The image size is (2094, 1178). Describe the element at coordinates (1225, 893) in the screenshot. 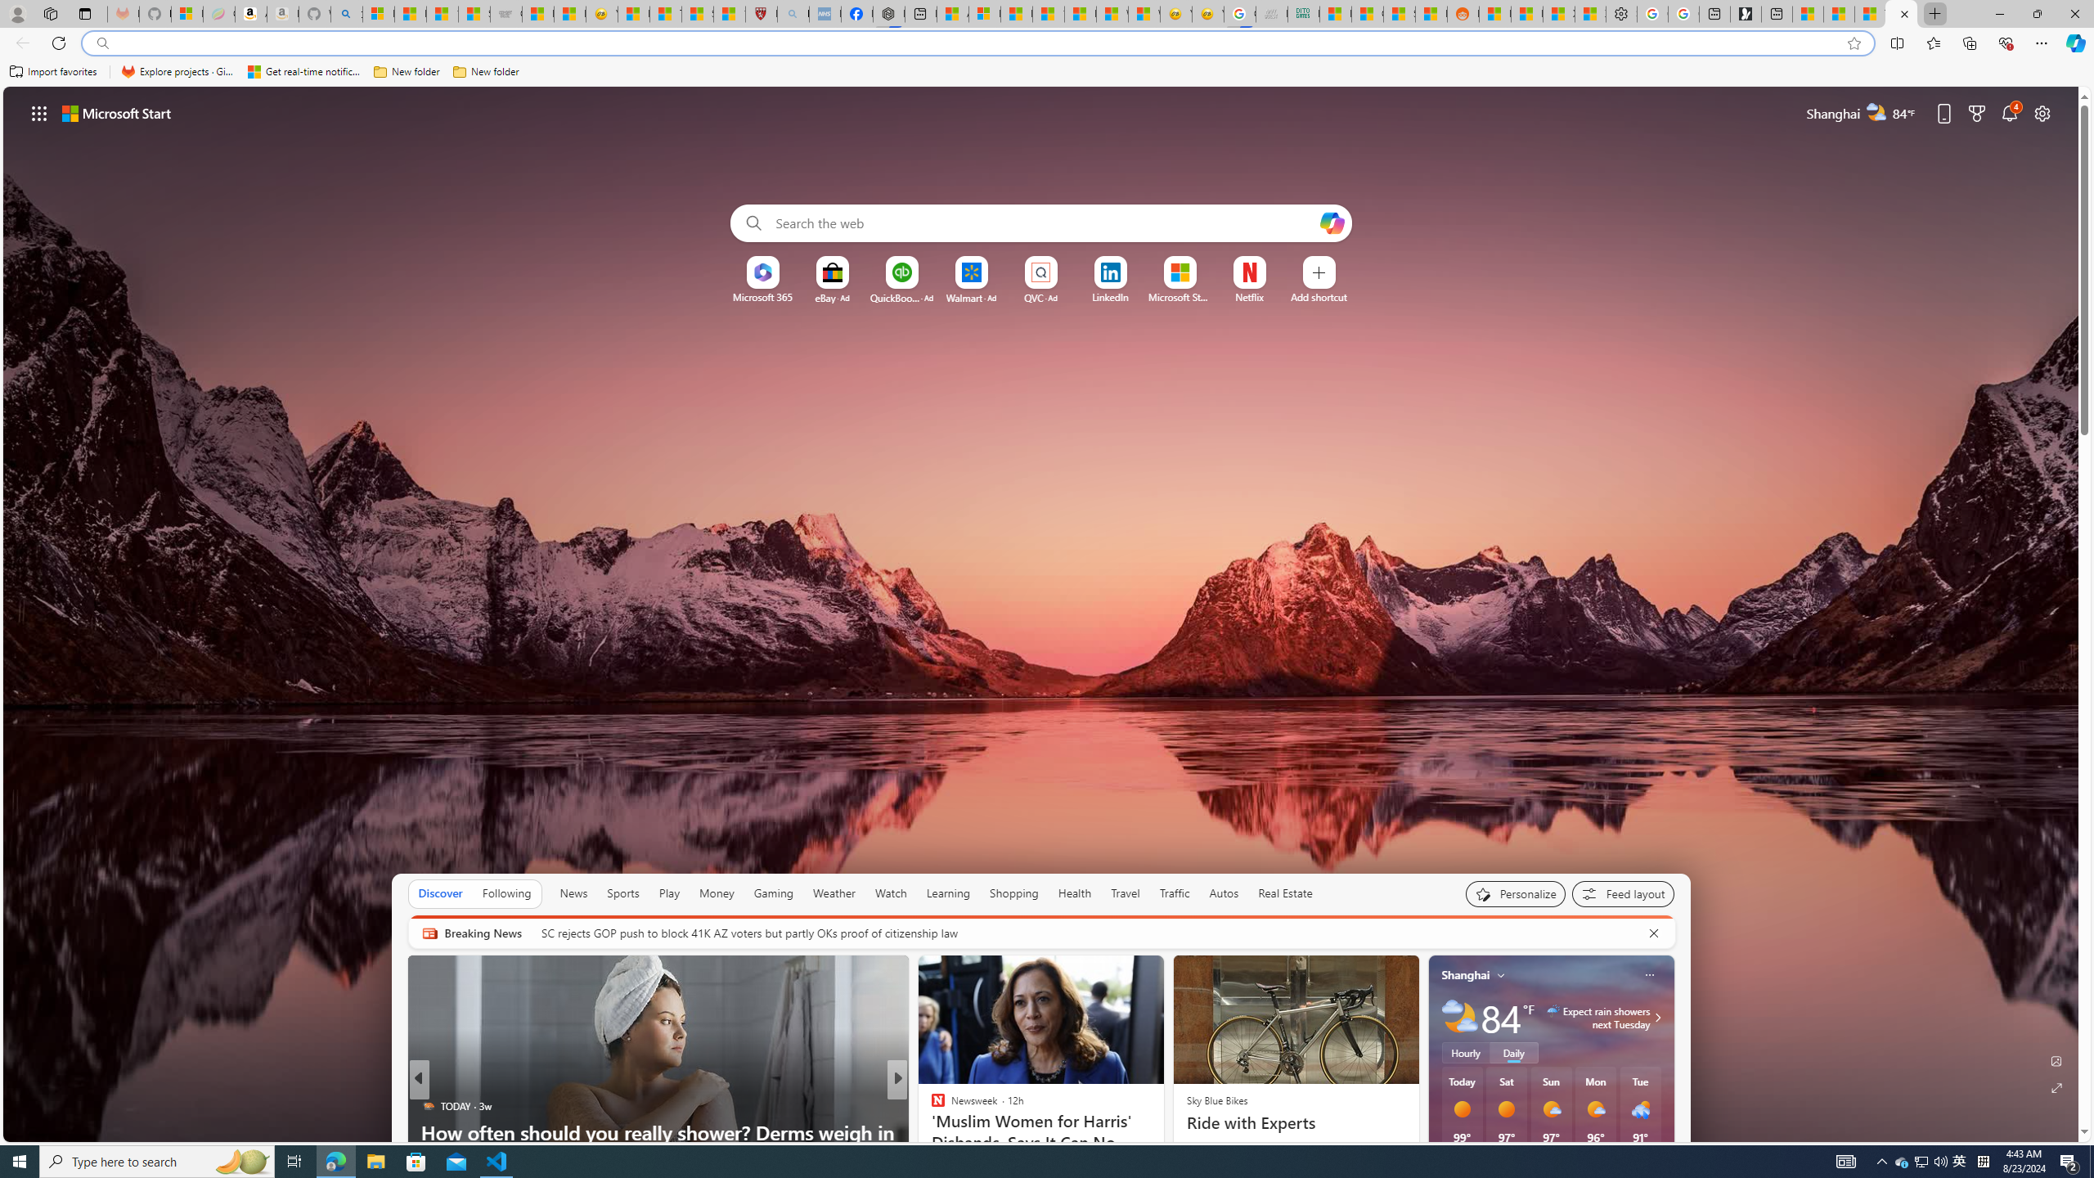

I see `Autos` at that location.